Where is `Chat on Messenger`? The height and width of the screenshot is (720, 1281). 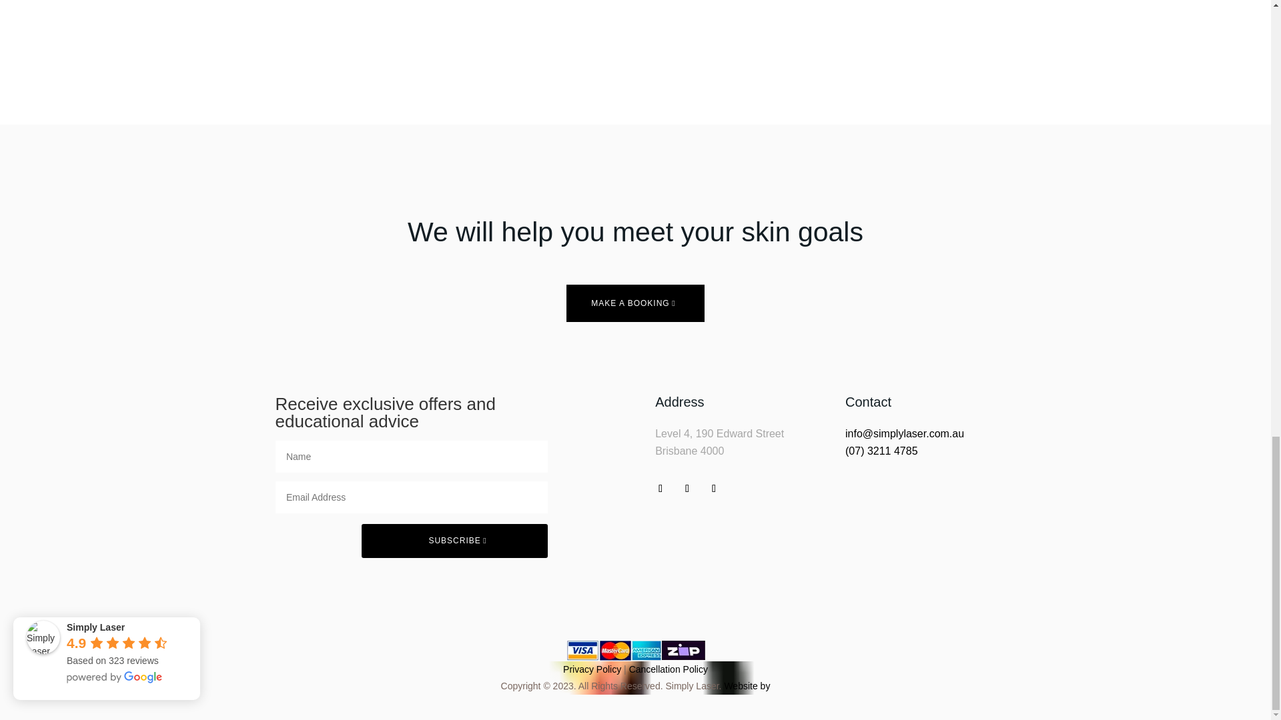 Chat on Messenger is located at coordinates (714, 489).